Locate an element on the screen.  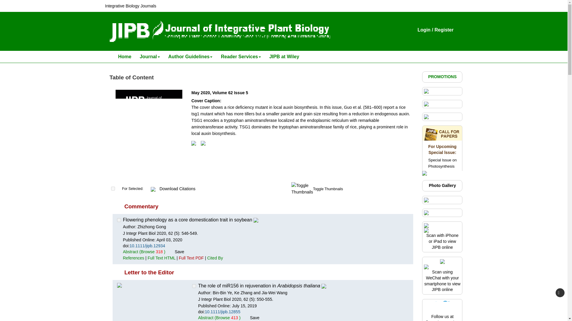
60045 is located at coordinates (194, 286).